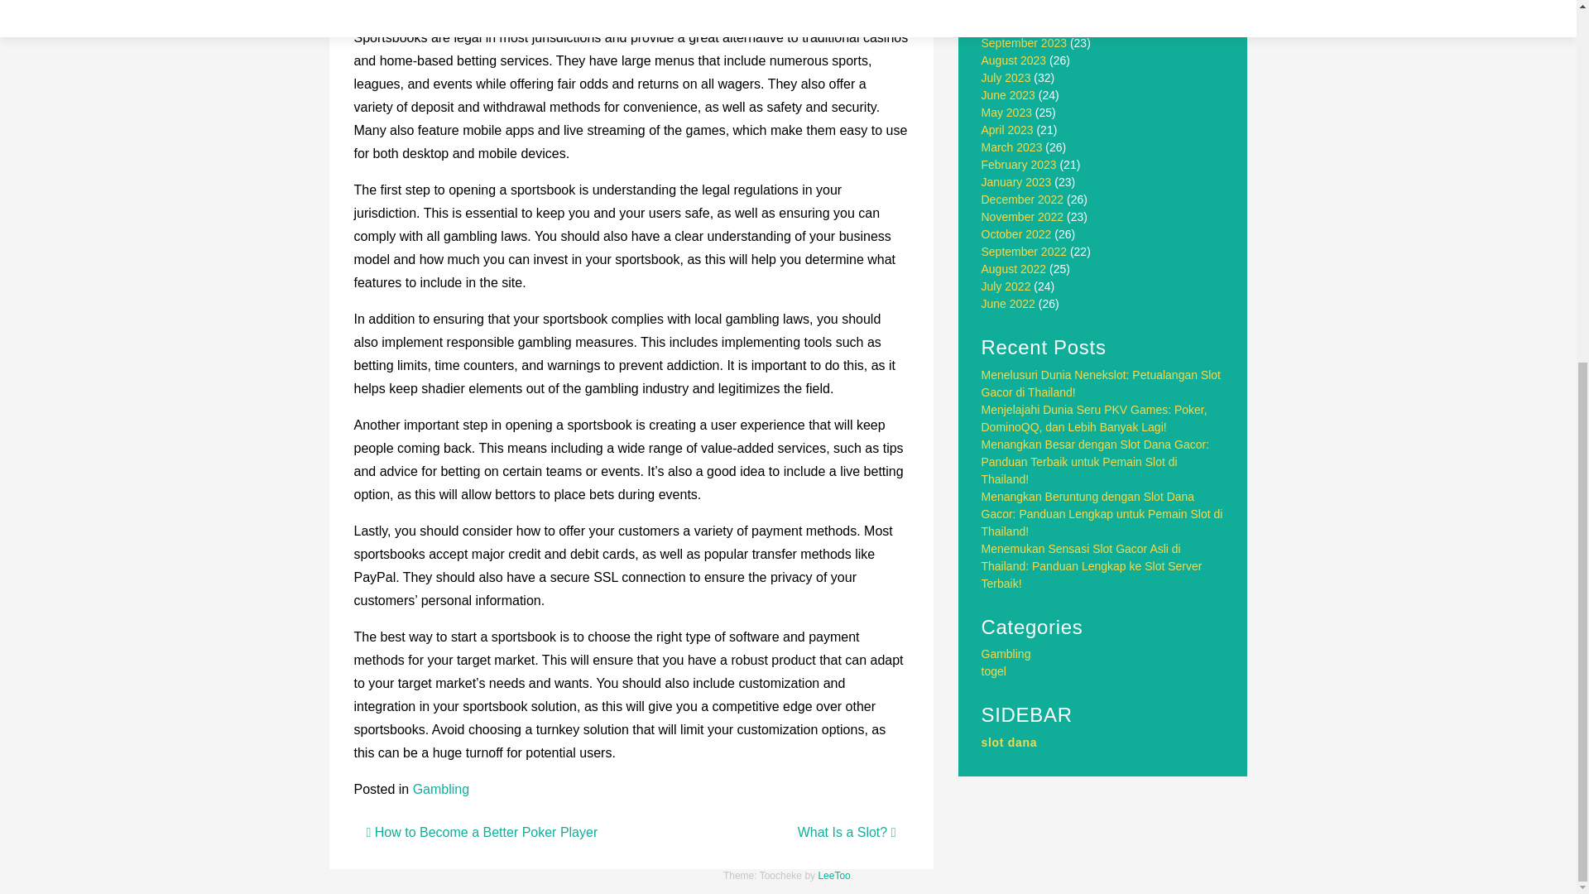 This screenshot has height=894, width=1589. I want to click on September 2022, so click(1025, 252).